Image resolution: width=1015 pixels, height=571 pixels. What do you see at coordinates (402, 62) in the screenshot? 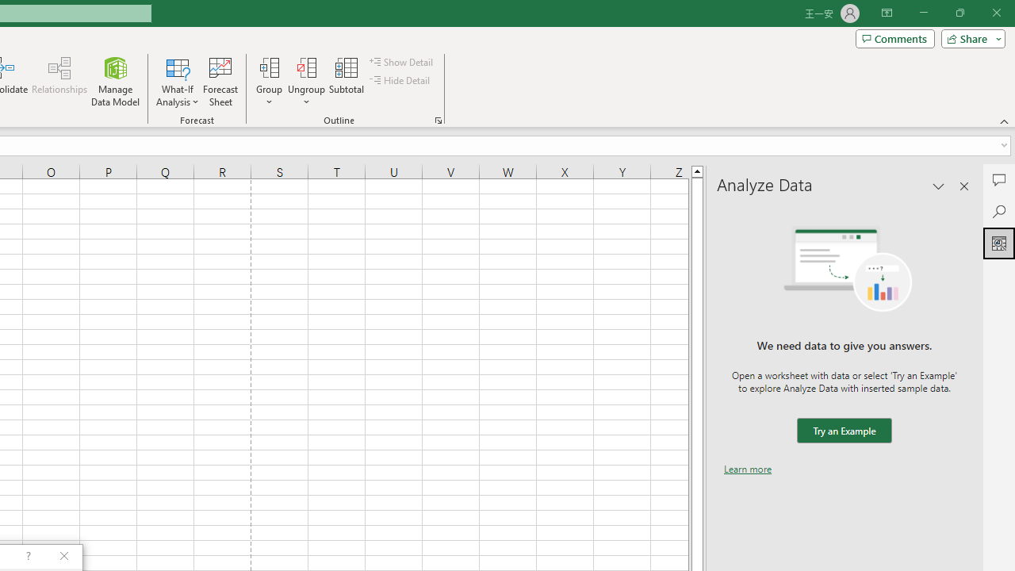
I see `Show Detail` at bounding box center [402, 62].